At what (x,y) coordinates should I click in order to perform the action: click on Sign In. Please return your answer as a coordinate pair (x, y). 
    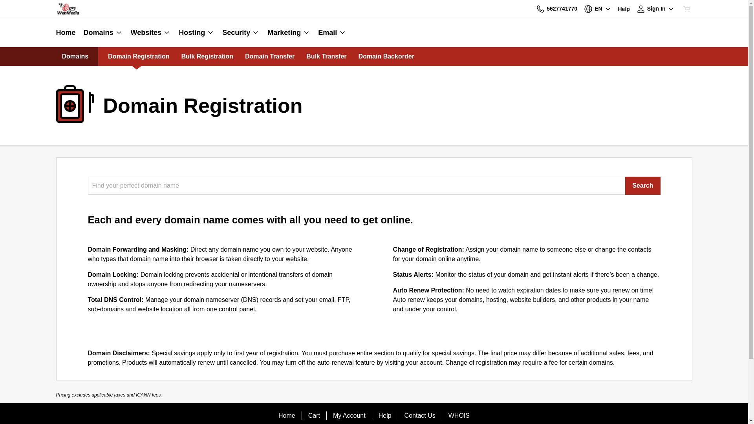
    Looking at the image, I should click on (656, 9).